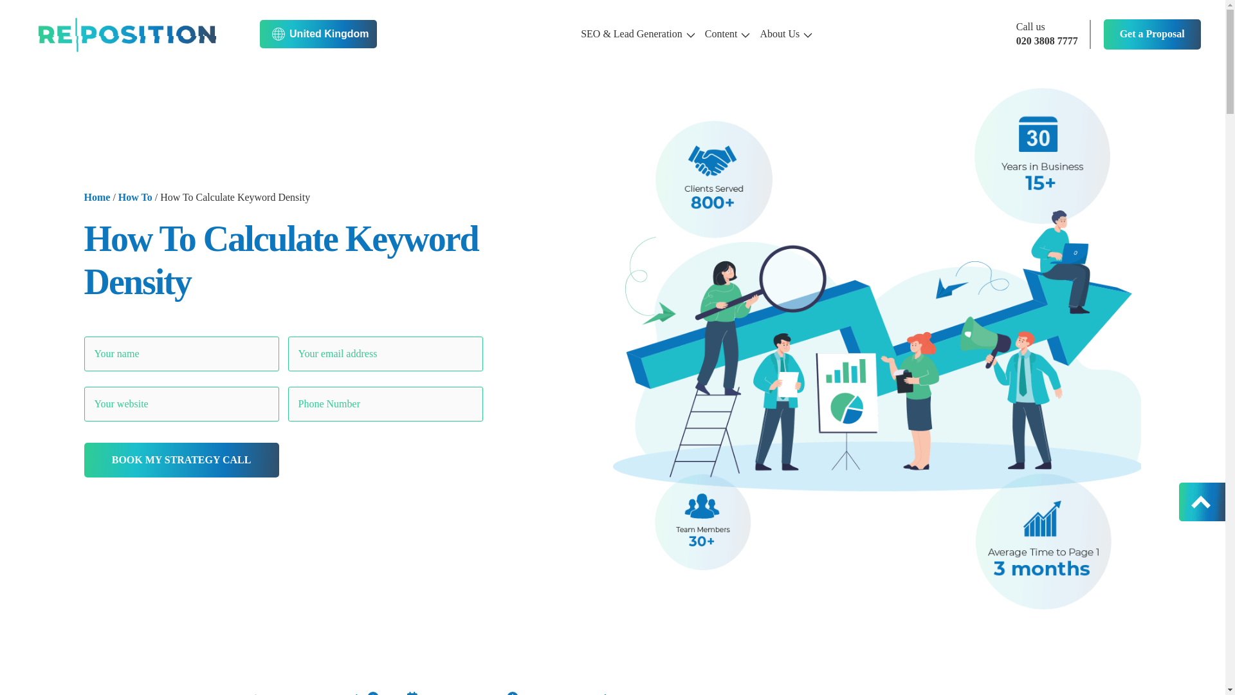  Describe the element at coordinates (181, 459) in the screenshot. I see `Book My Strategy Call` at that location.